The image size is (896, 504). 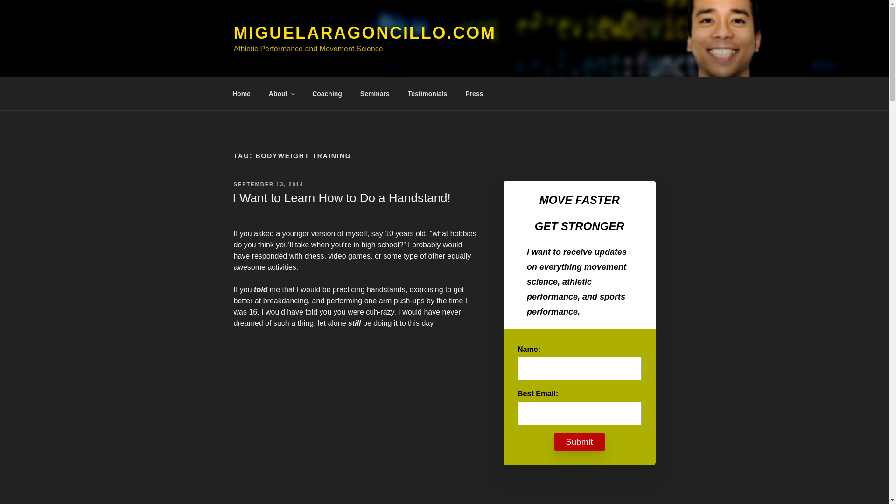 What do you see at coordinates (474, 93) in the screenshot?
I see `Press` at bounding box center [474, 93].